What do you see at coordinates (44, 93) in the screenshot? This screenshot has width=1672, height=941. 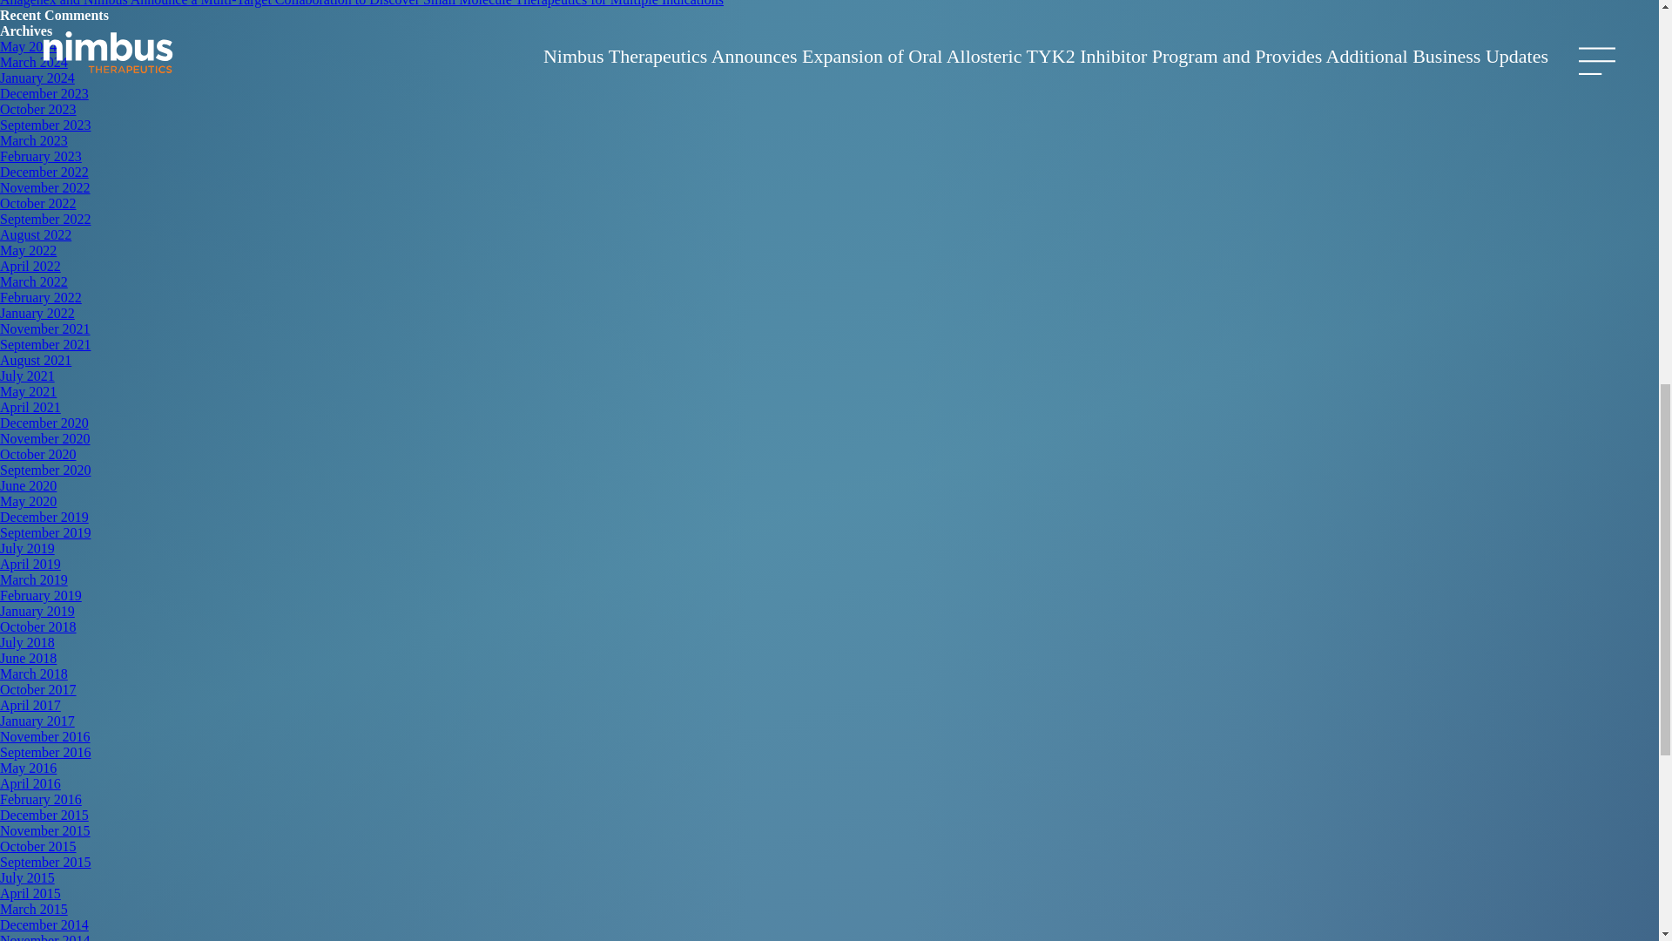 I see `December 2023` at bounding box center [44, 93].